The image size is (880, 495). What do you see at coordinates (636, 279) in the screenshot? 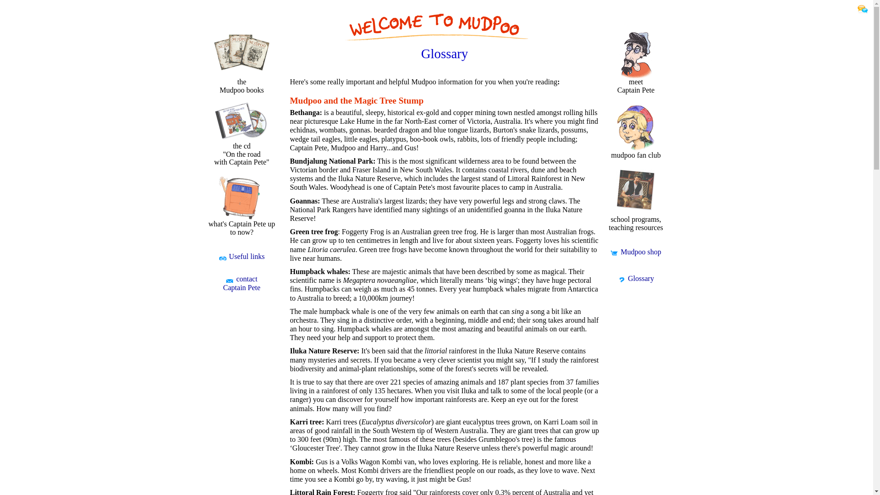
I see `Glossary` at bounding box center [636, 279].